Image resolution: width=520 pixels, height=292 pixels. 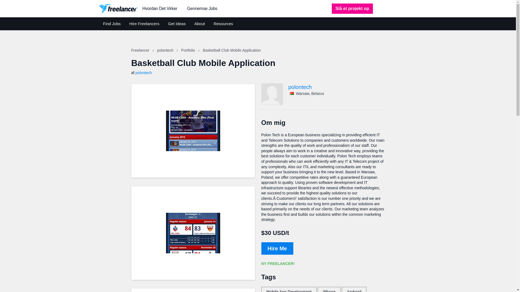 I want to click on Hire Freelancers, so click(x=145, y=24).